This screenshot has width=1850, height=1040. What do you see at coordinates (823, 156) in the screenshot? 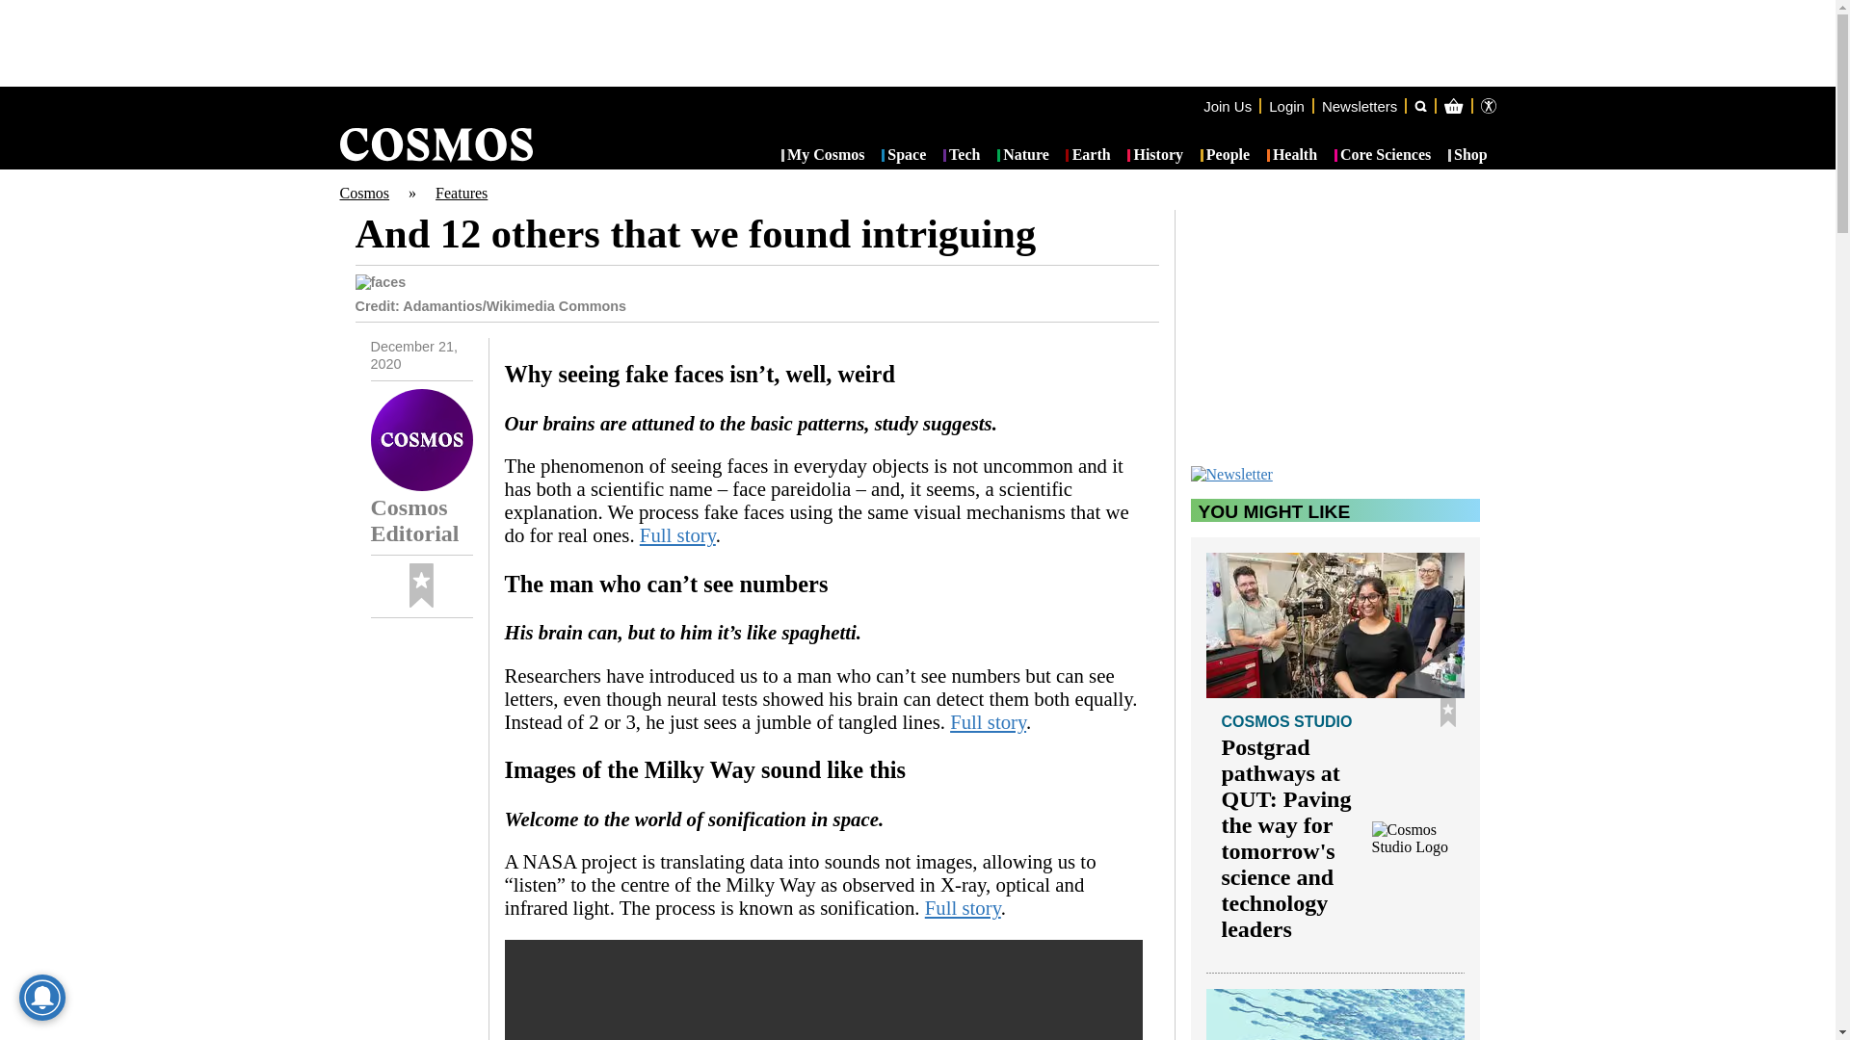
I see `My Cosmos` at bounding box center [823, 156].